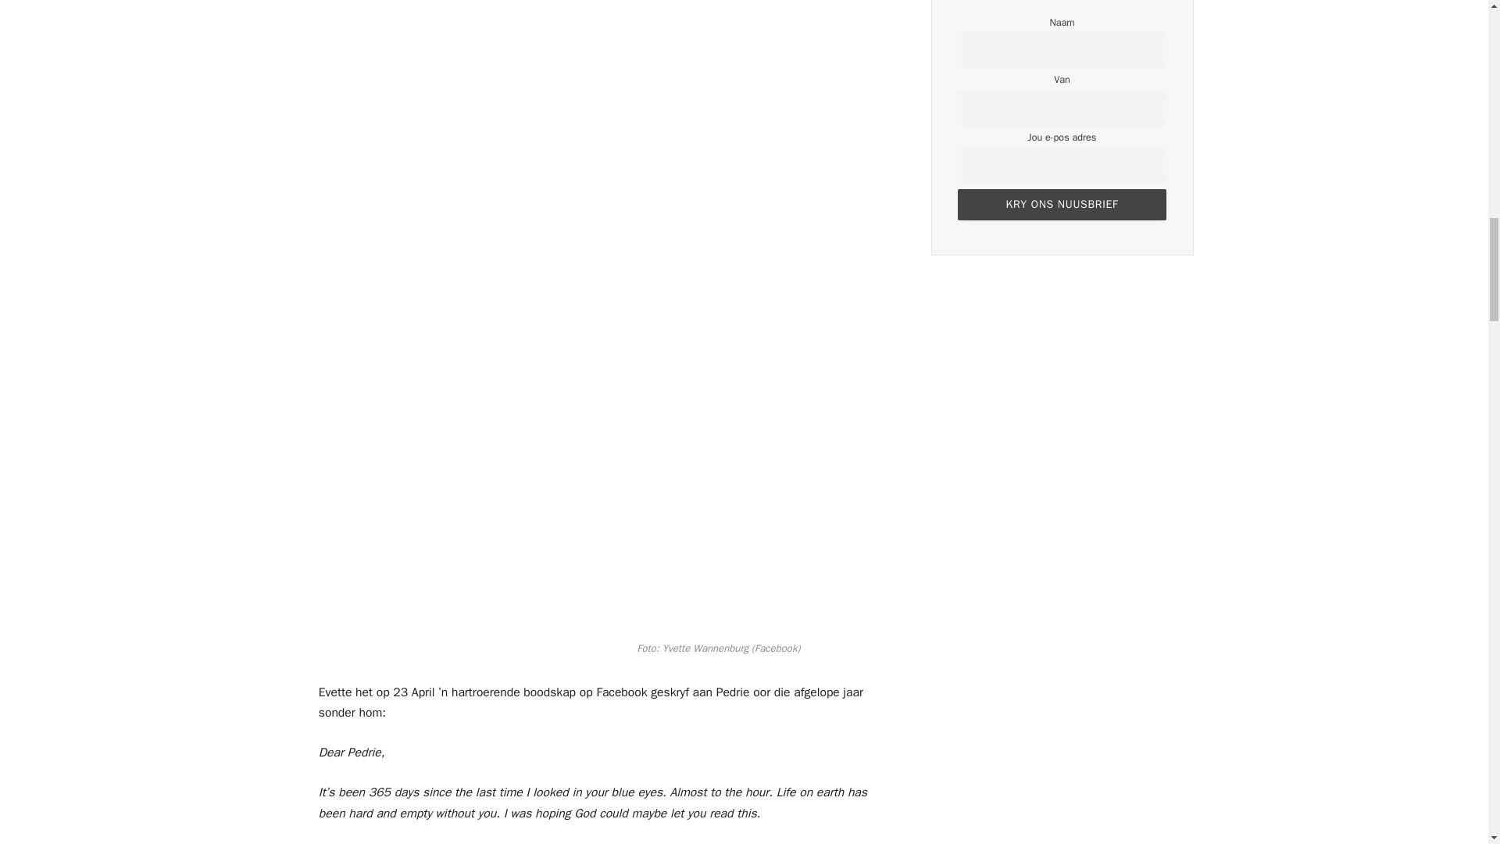  What do you see at coordinates (1062, 204) in the screenshot?
I see `Kry Ons Nuusbrief` at bounding box center [1062, 204].